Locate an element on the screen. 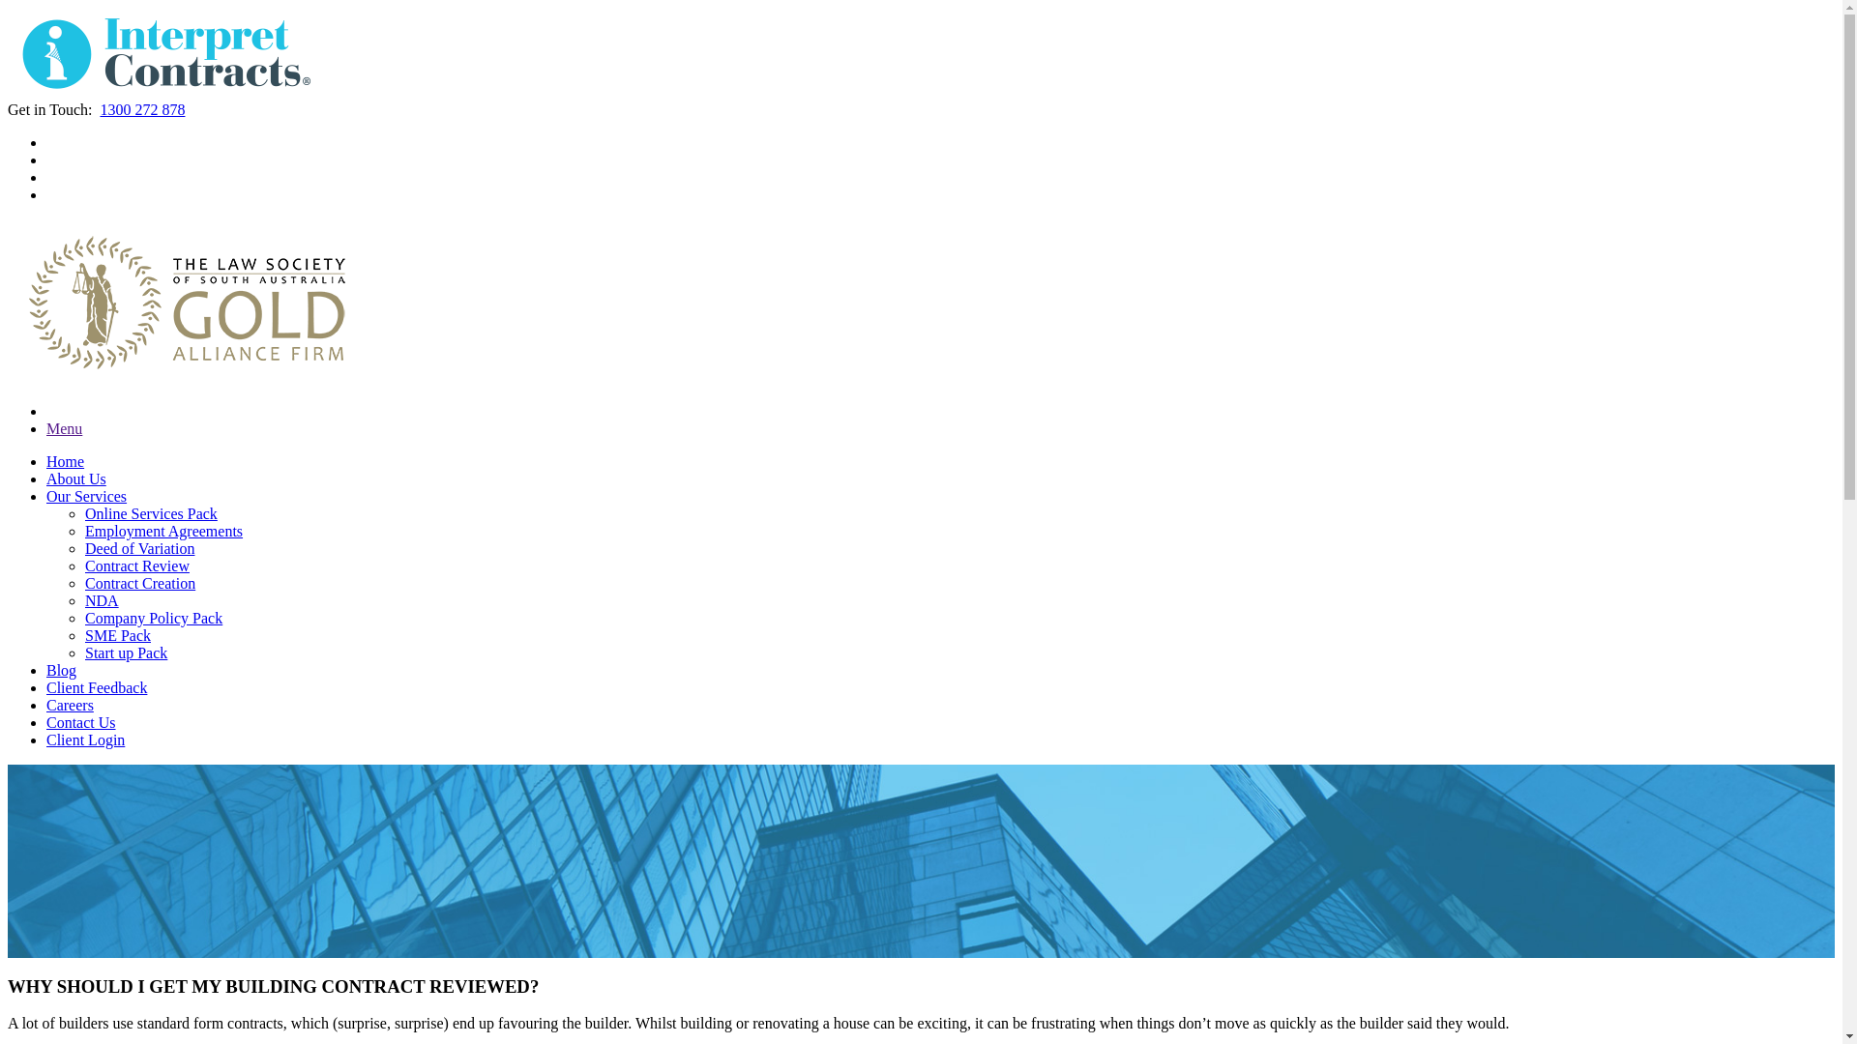 Image resolution: width=1857 pixels, height=1044 pixels. Contact Us is located at coordinates (81, 723).